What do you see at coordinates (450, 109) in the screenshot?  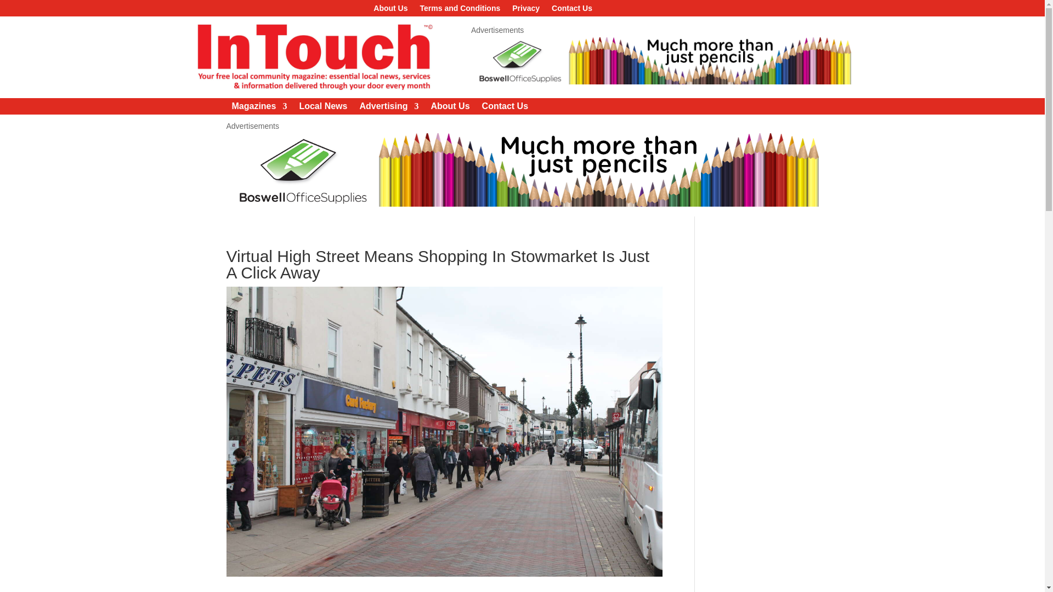 I see `About Us` at bounding box center [450, 109].